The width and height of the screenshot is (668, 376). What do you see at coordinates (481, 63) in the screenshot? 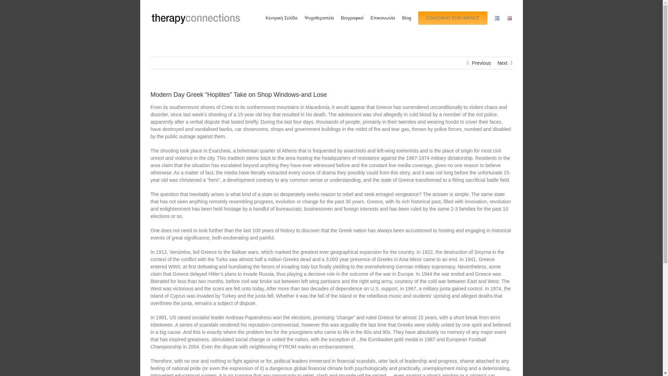
I see `Previous` at bounding box center [481, 63].